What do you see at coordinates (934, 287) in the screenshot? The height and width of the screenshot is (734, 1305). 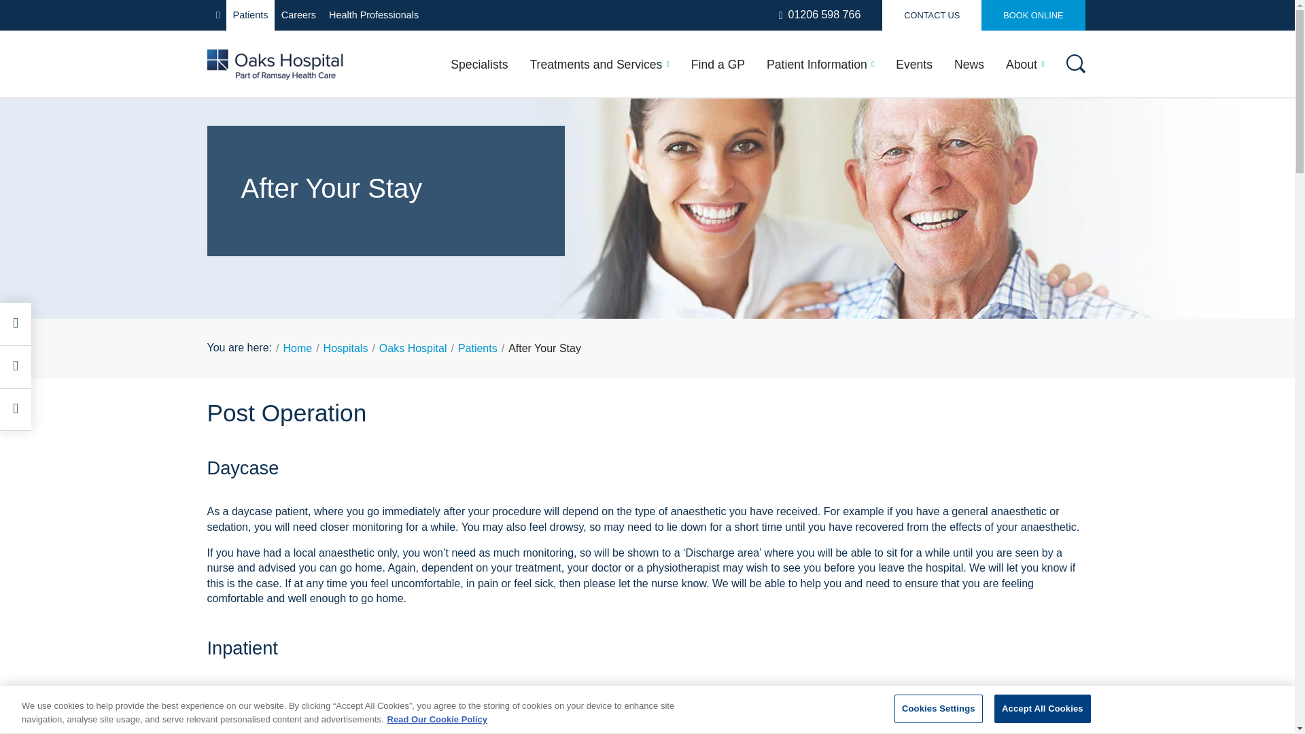 I see `Endoscopy` at bounding box center [934, 287].